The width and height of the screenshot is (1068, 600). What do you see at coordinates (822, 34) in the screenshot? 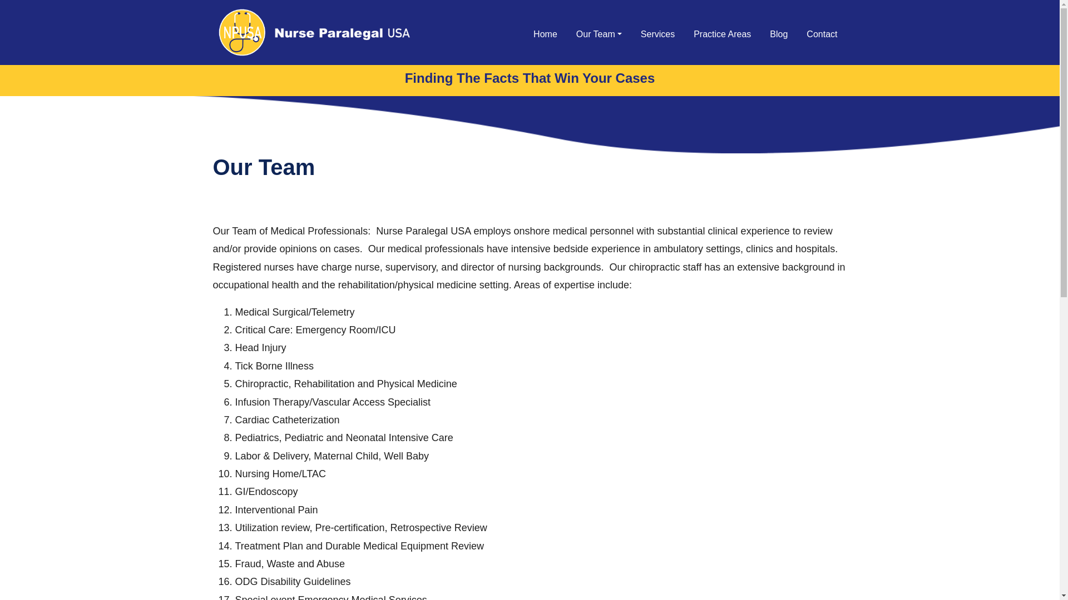
I see `Contact` at bounding box center [822, 34].